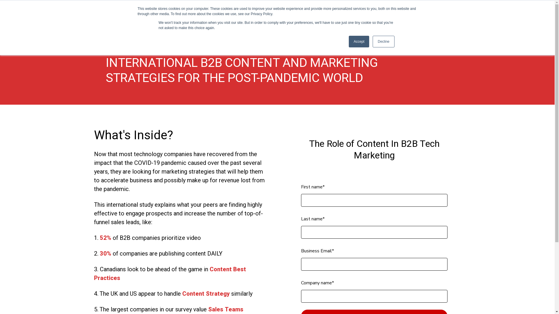  I want to click on Accept, so click(359, 42).